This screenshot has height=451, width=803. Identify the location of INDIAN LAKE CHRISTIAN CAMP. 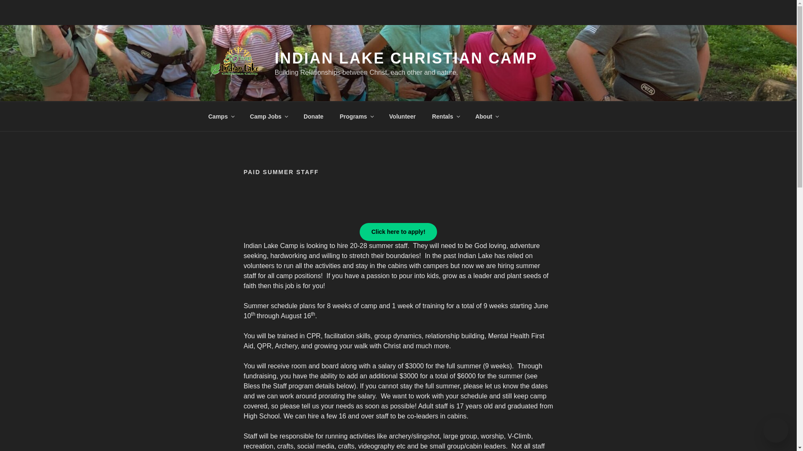
(406, 58).